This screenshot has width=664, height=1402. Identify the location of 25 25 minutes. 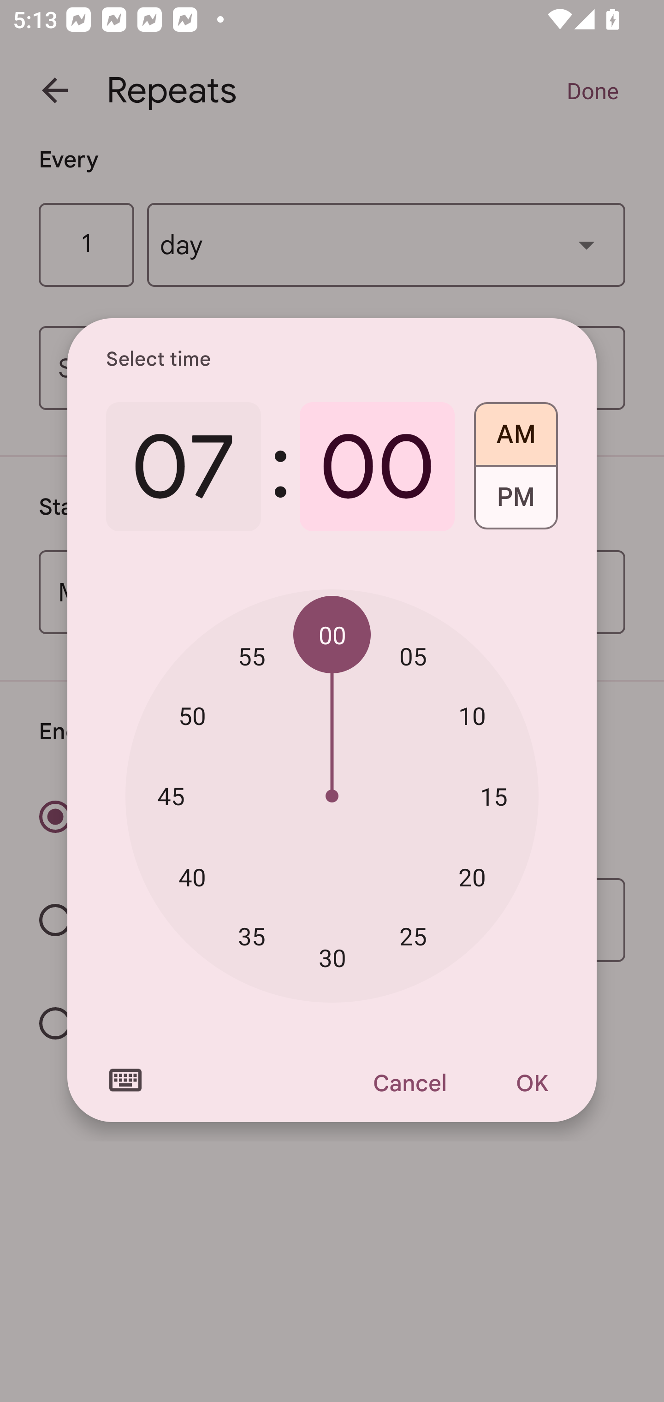
(413, 935).